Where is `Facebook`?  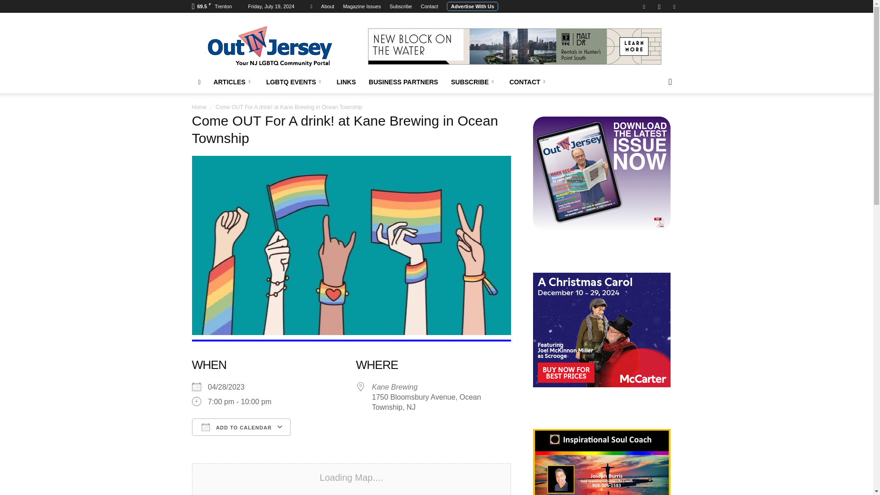 Facebook is located at coordinates (644, 6).